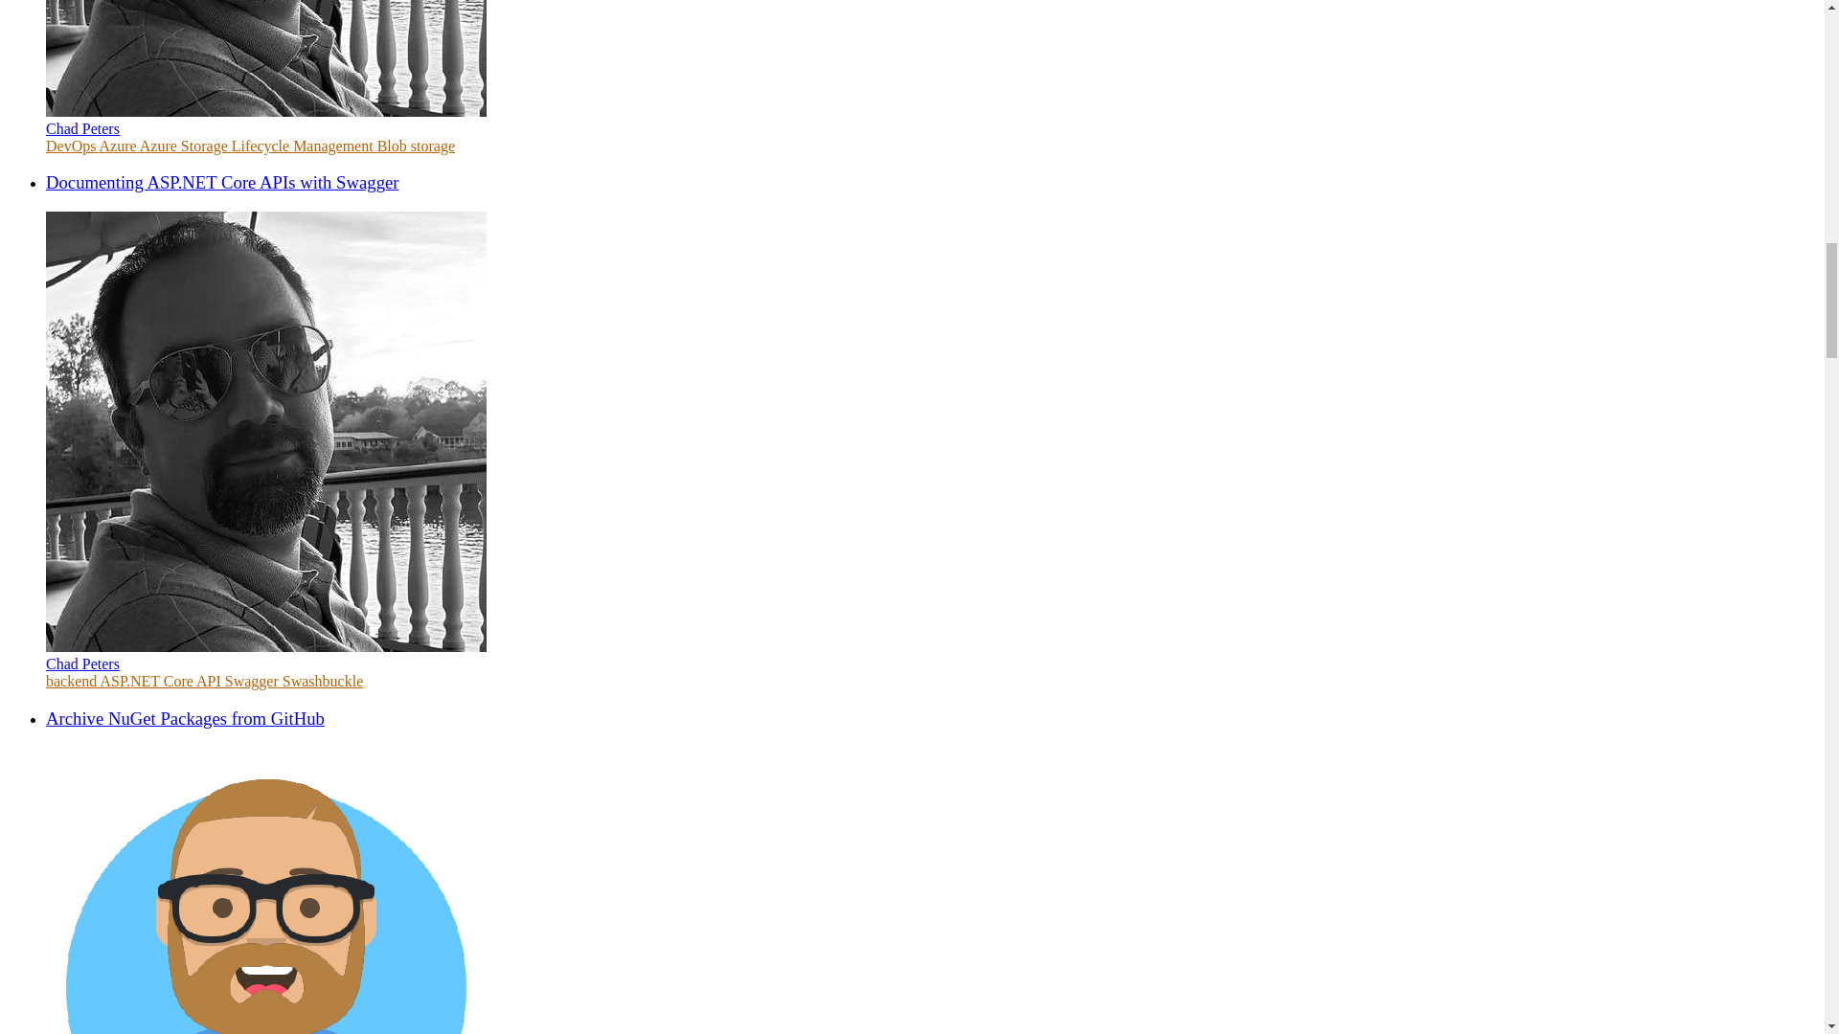 Image resolution: width=1839 pixels, height=1034 pixels. I want to click on Archive NuGet Packages from GitHub, so click(186, 718).